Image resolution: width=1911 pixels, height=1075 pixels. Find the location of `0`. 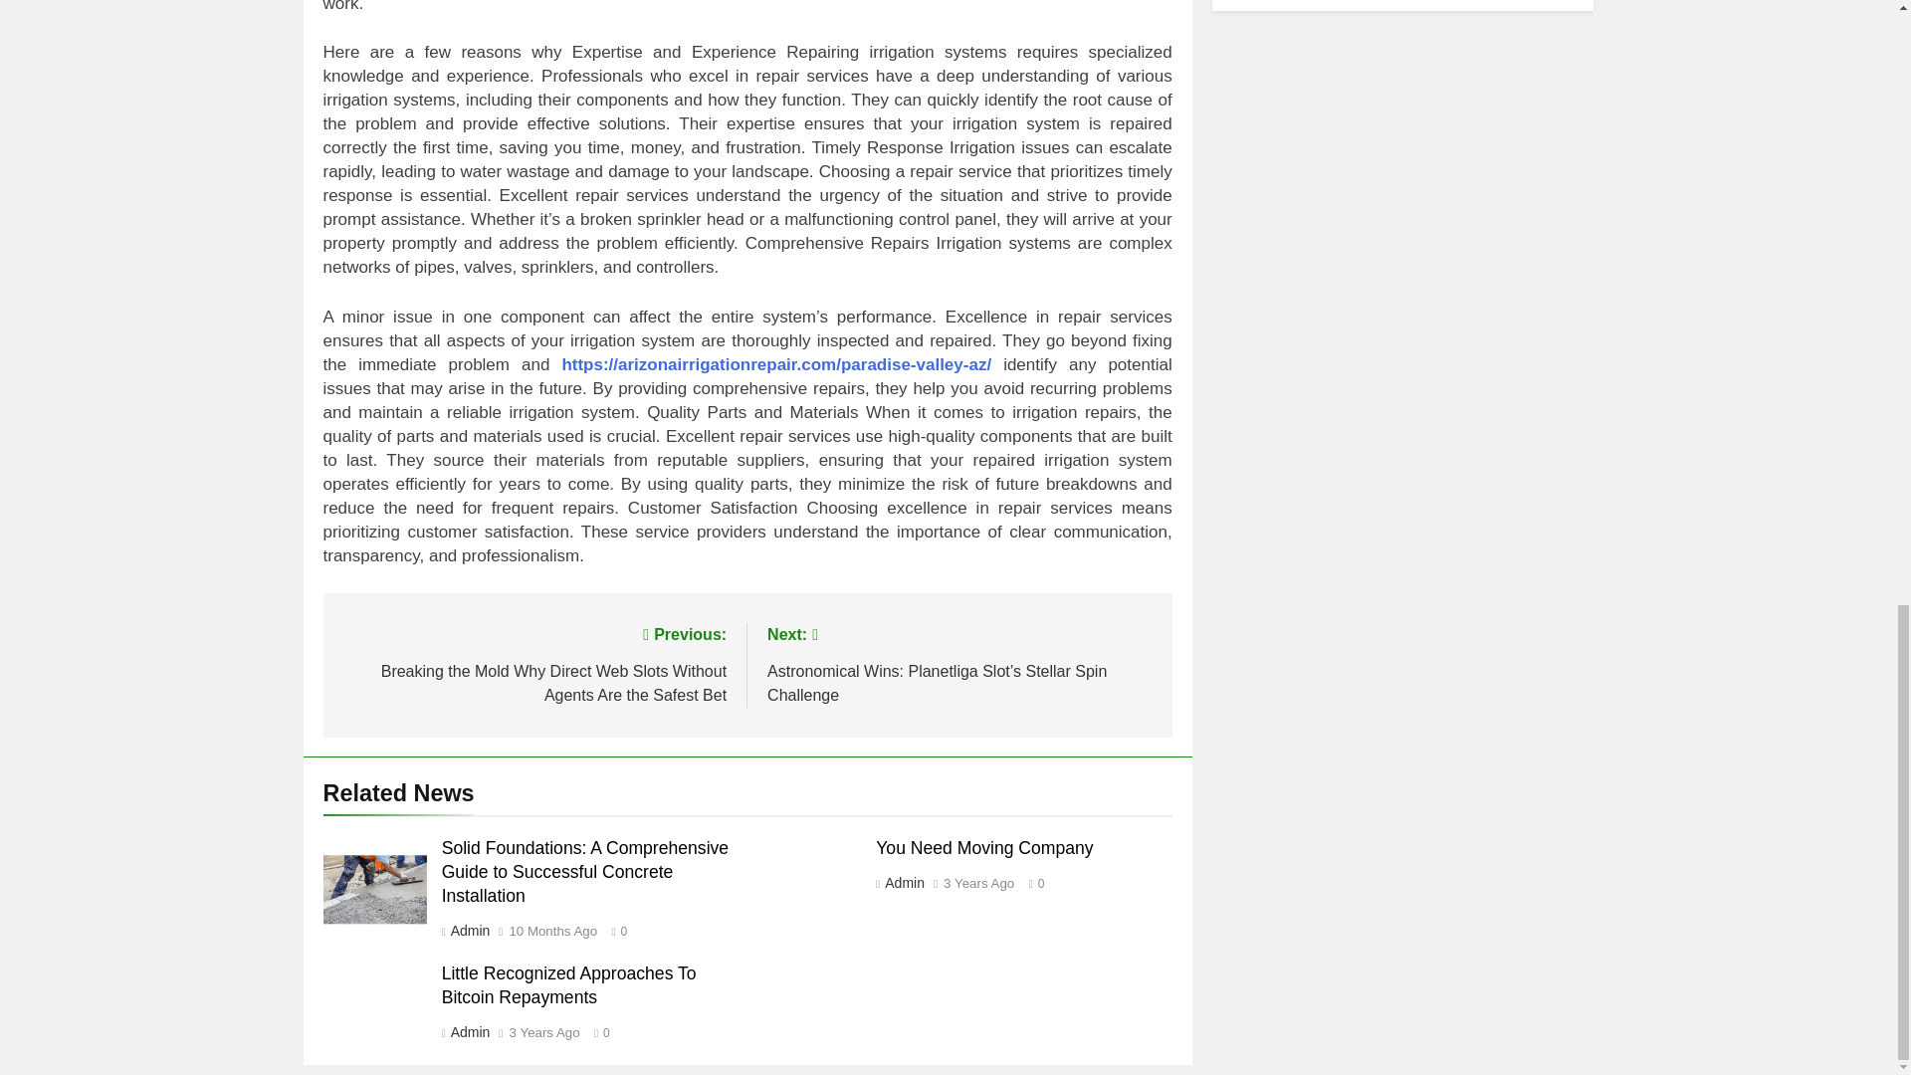

0 is located at coordinates (615, 930).